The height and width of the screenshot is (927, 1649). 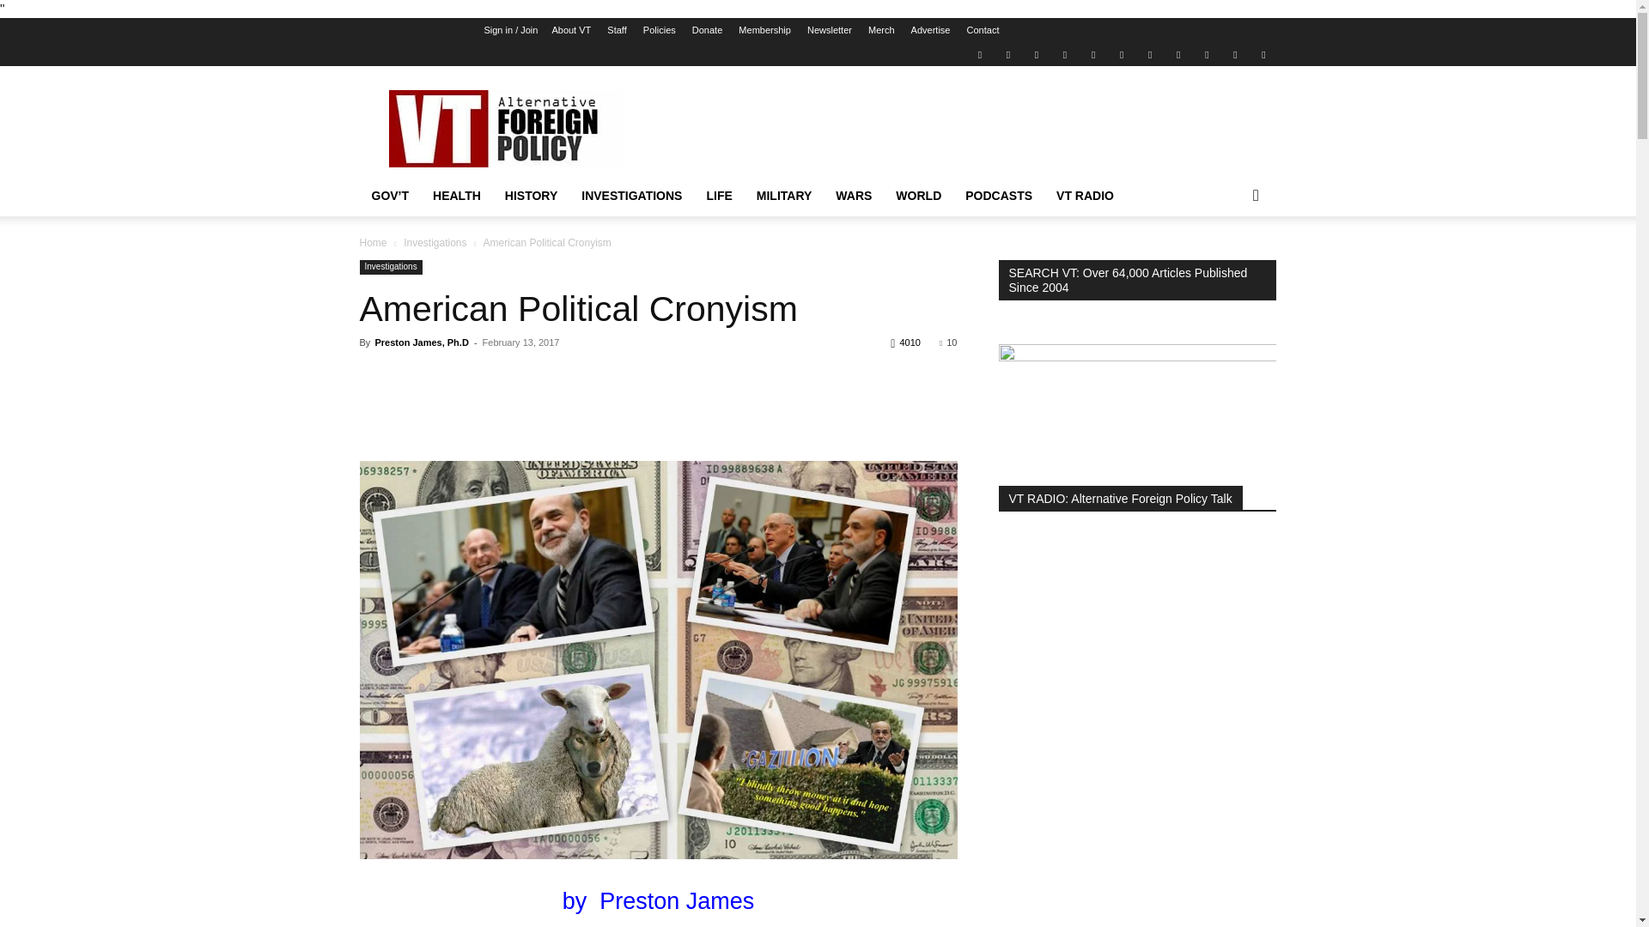 What do you see at coordinates (1065, 53) in the screenshot?
I see `Reddit` at bounding box center [1065, 53].